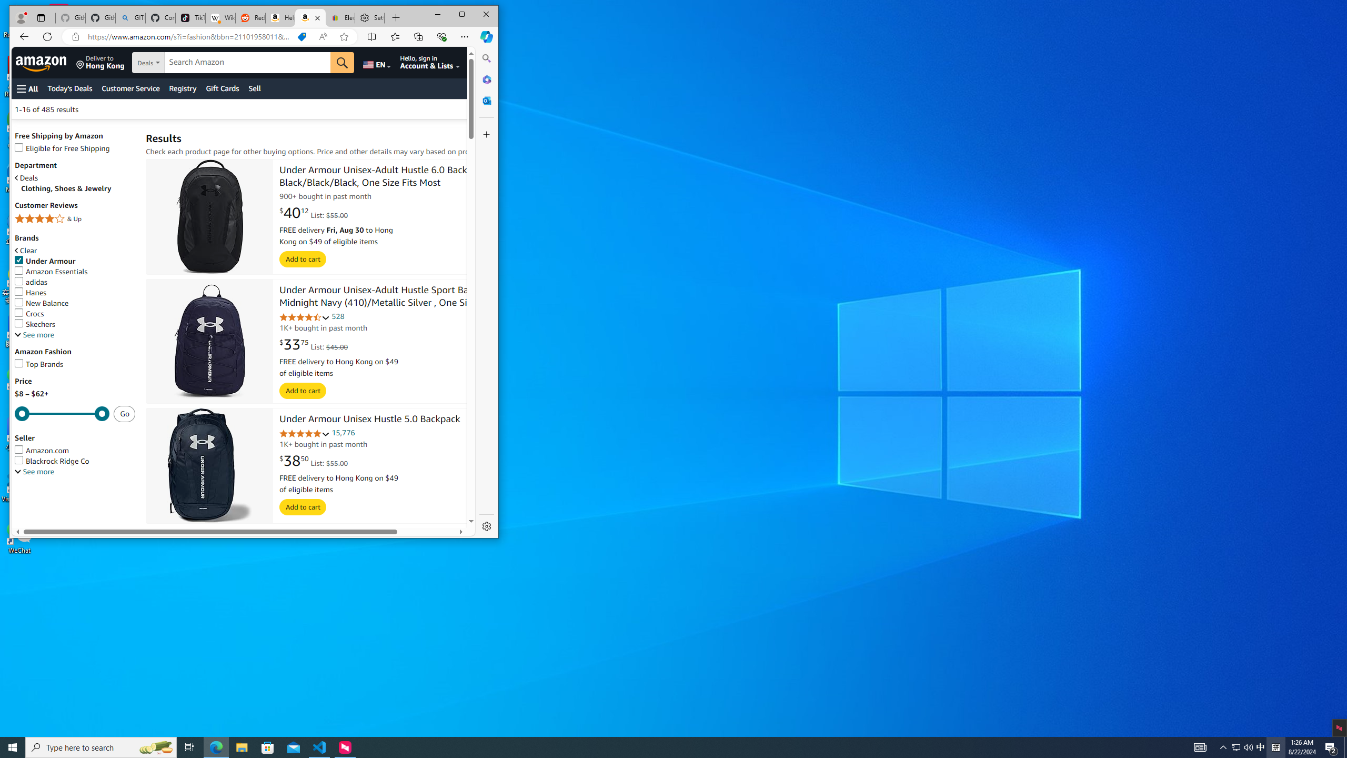 The image size is (1347, 758). I want to click on Amazon.com, so click(42, 451).